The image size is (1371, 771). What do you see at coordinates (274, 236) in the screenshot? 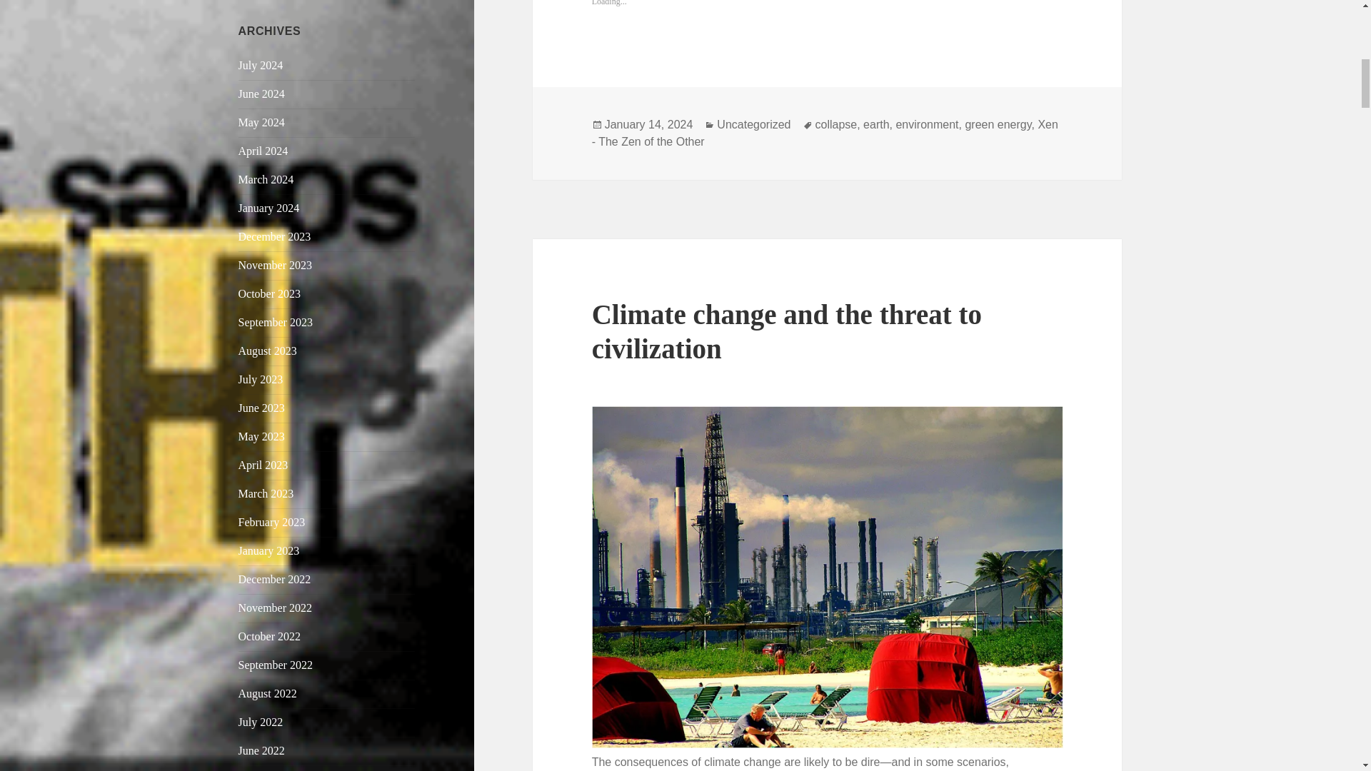
I see `December 2023` at bounding box center [274, 236].